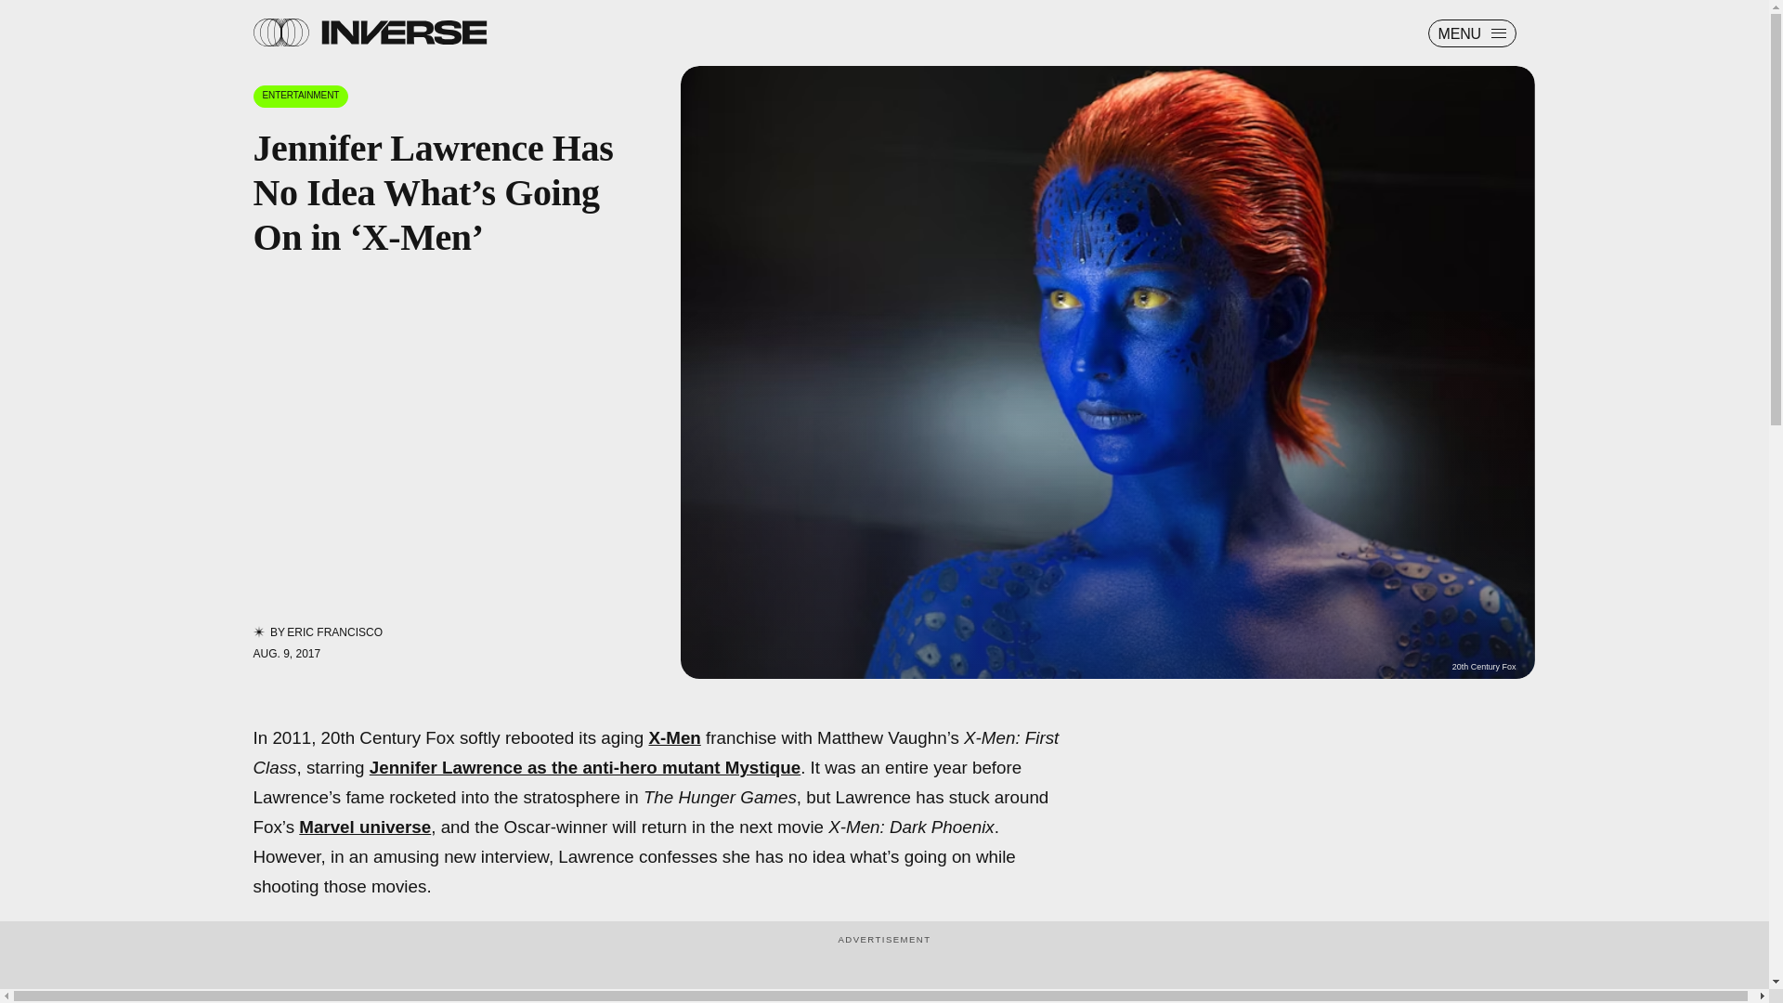  Describe the element at coordinates (334, 632) in the screenshot. I see `ERIC FRANCISCO` at that location.